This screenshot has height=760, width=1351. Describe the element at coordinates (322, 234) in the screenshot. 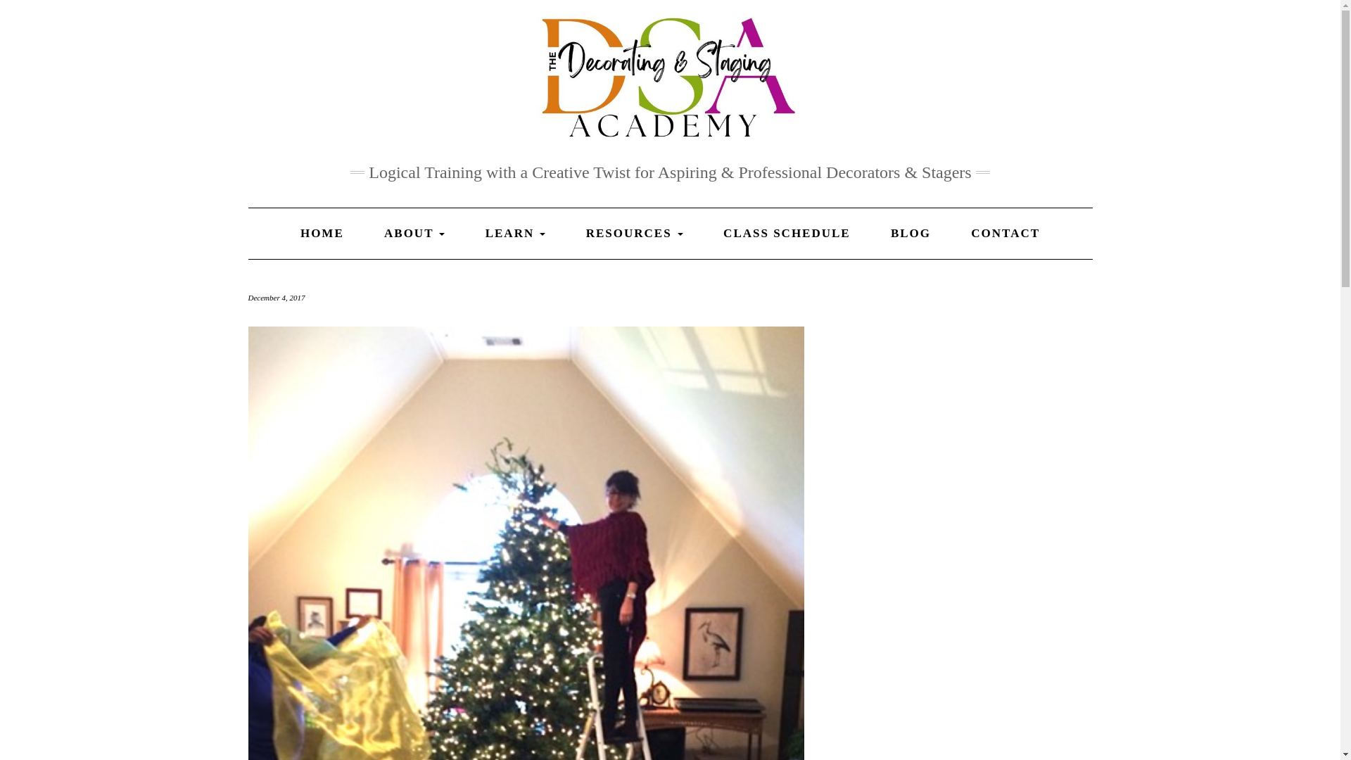

I see `HOME` at that location.